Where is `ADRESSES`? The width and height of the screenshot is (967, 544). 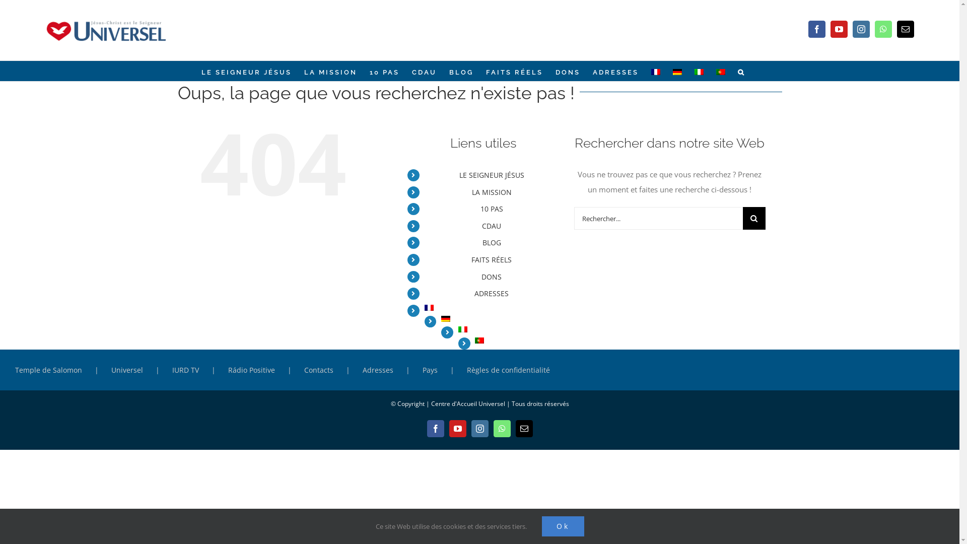
ADRESSES is located at coordinates (615, 71).